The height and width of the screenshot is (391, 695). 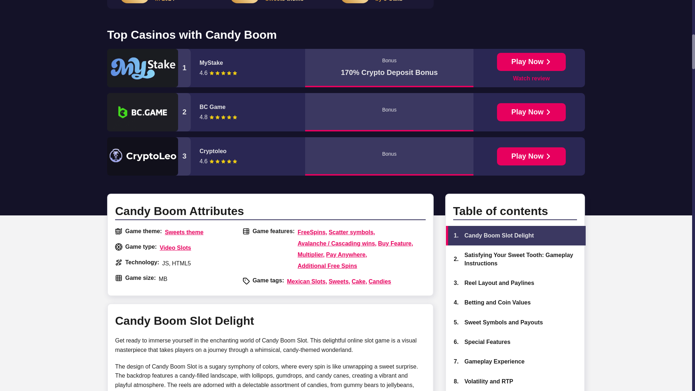 What do you see at coordinates (148, 112) in the screenshot?
I see `2` at bounding box center [148, 112].